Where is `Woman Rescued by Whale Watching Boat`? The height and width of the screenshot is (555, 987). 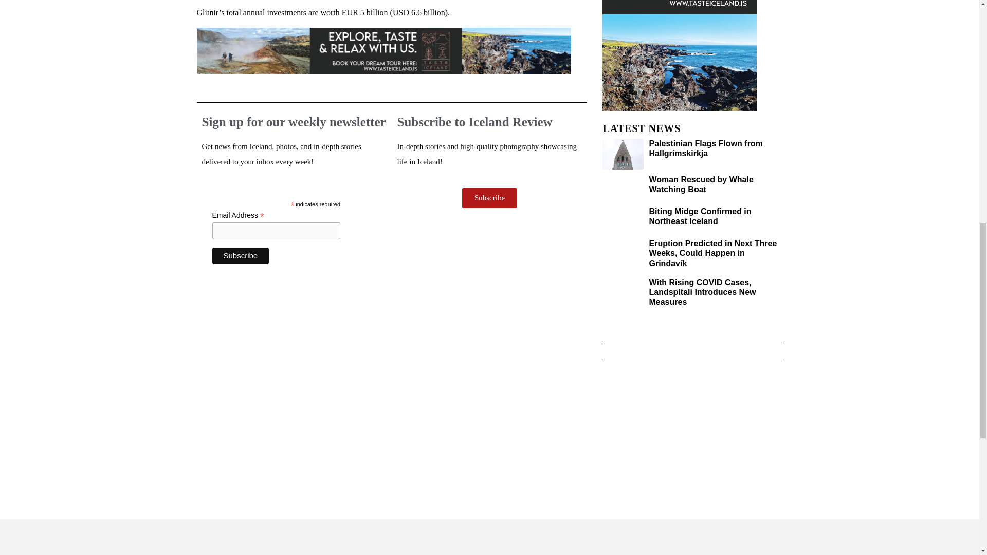 Woman Rescued by Whale Watching Boat is located at coordinates (700, 184).